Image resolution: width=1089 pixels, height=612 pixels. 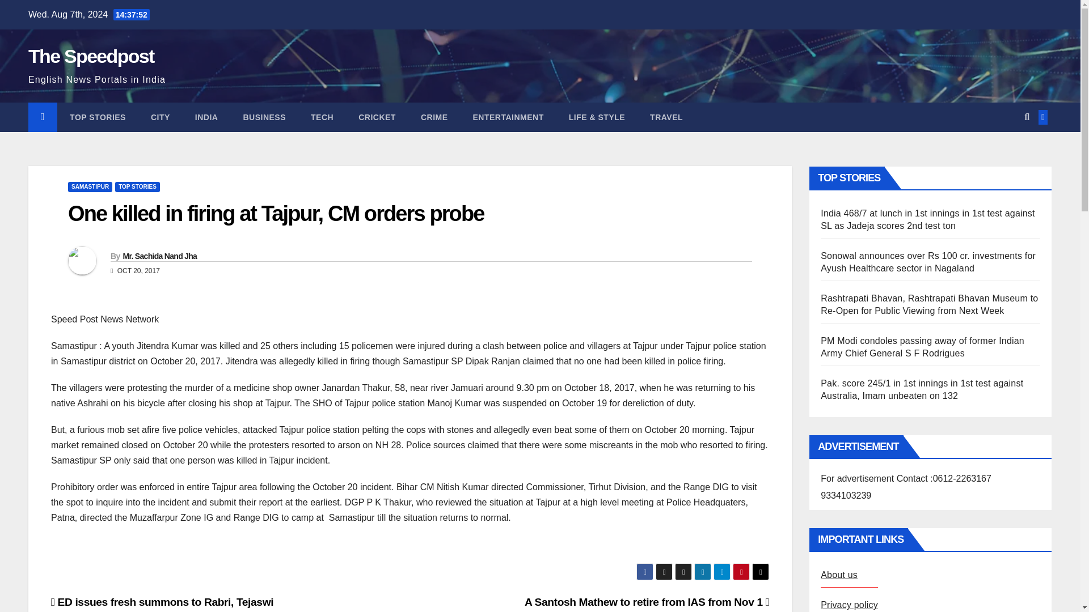 I want to click on Business, so click(x=264, y=117).